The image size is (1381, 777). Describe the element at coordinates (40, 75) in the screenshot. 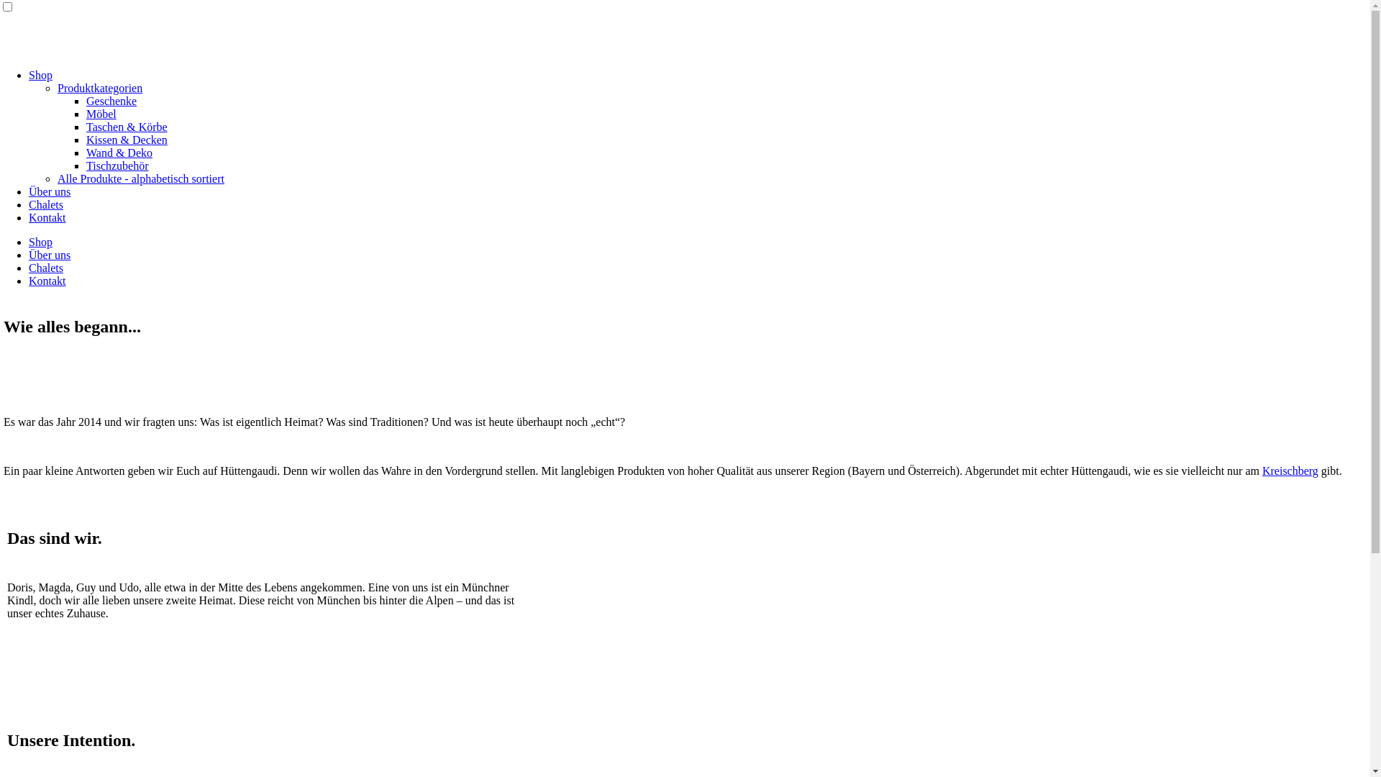

I see `Shop` at that location.